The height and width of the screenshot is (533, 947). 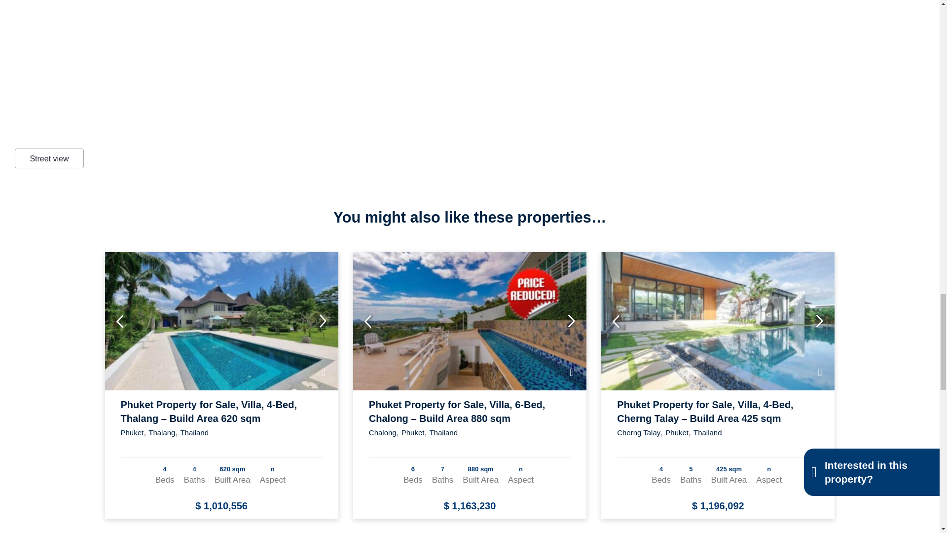 I want to click on View all property in Chalong, so click(x=383, y=432).